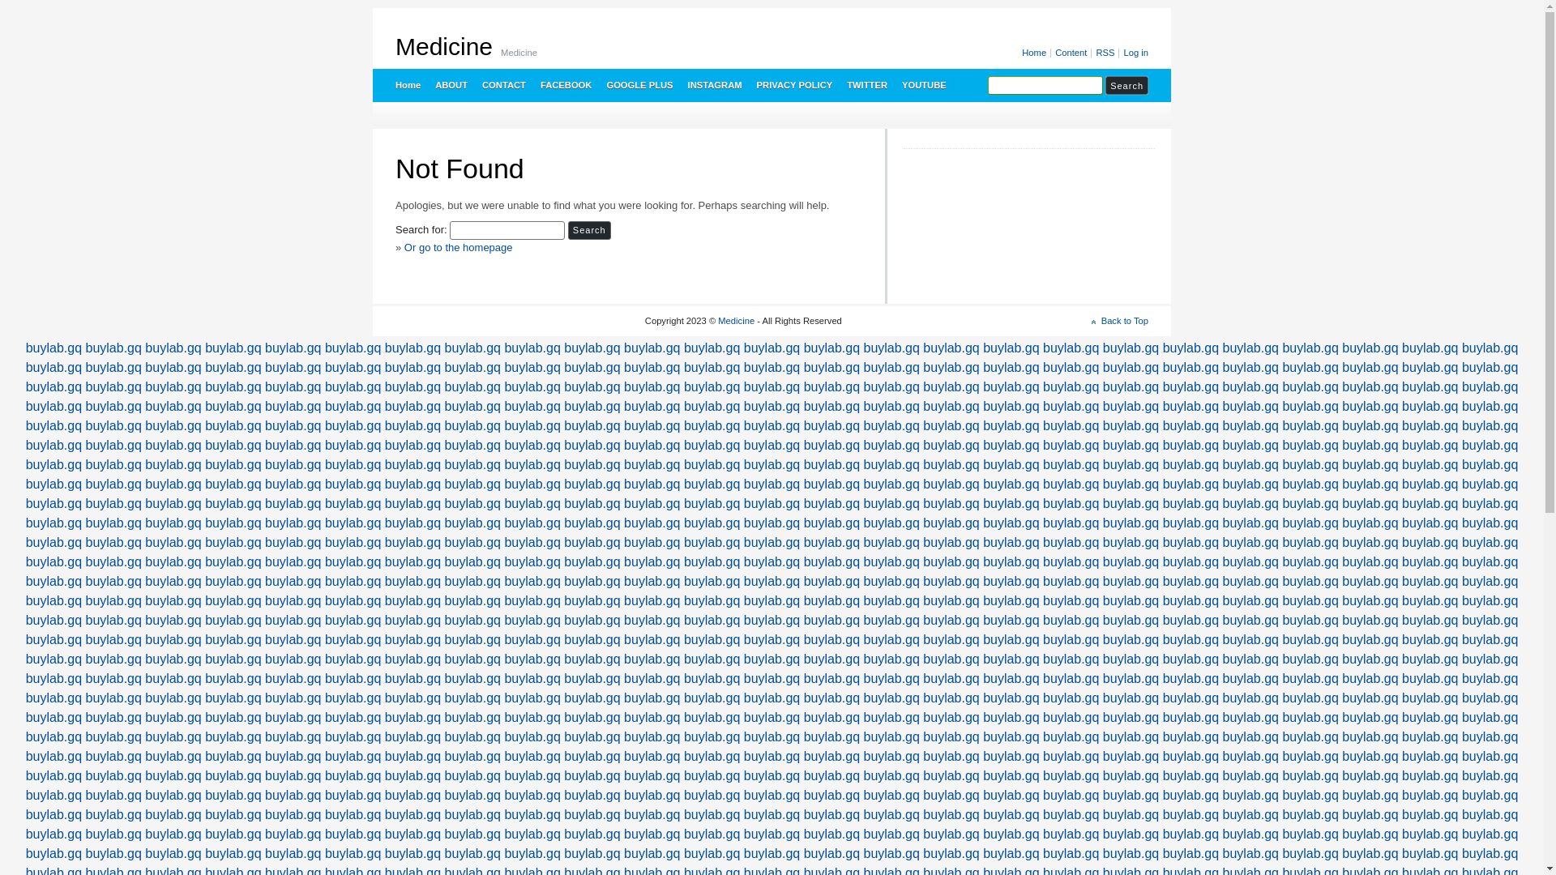  What do you see at coordinates (53, 679) in the screenshot?
I see `buylab.gq` at bounding box center [53, 679].